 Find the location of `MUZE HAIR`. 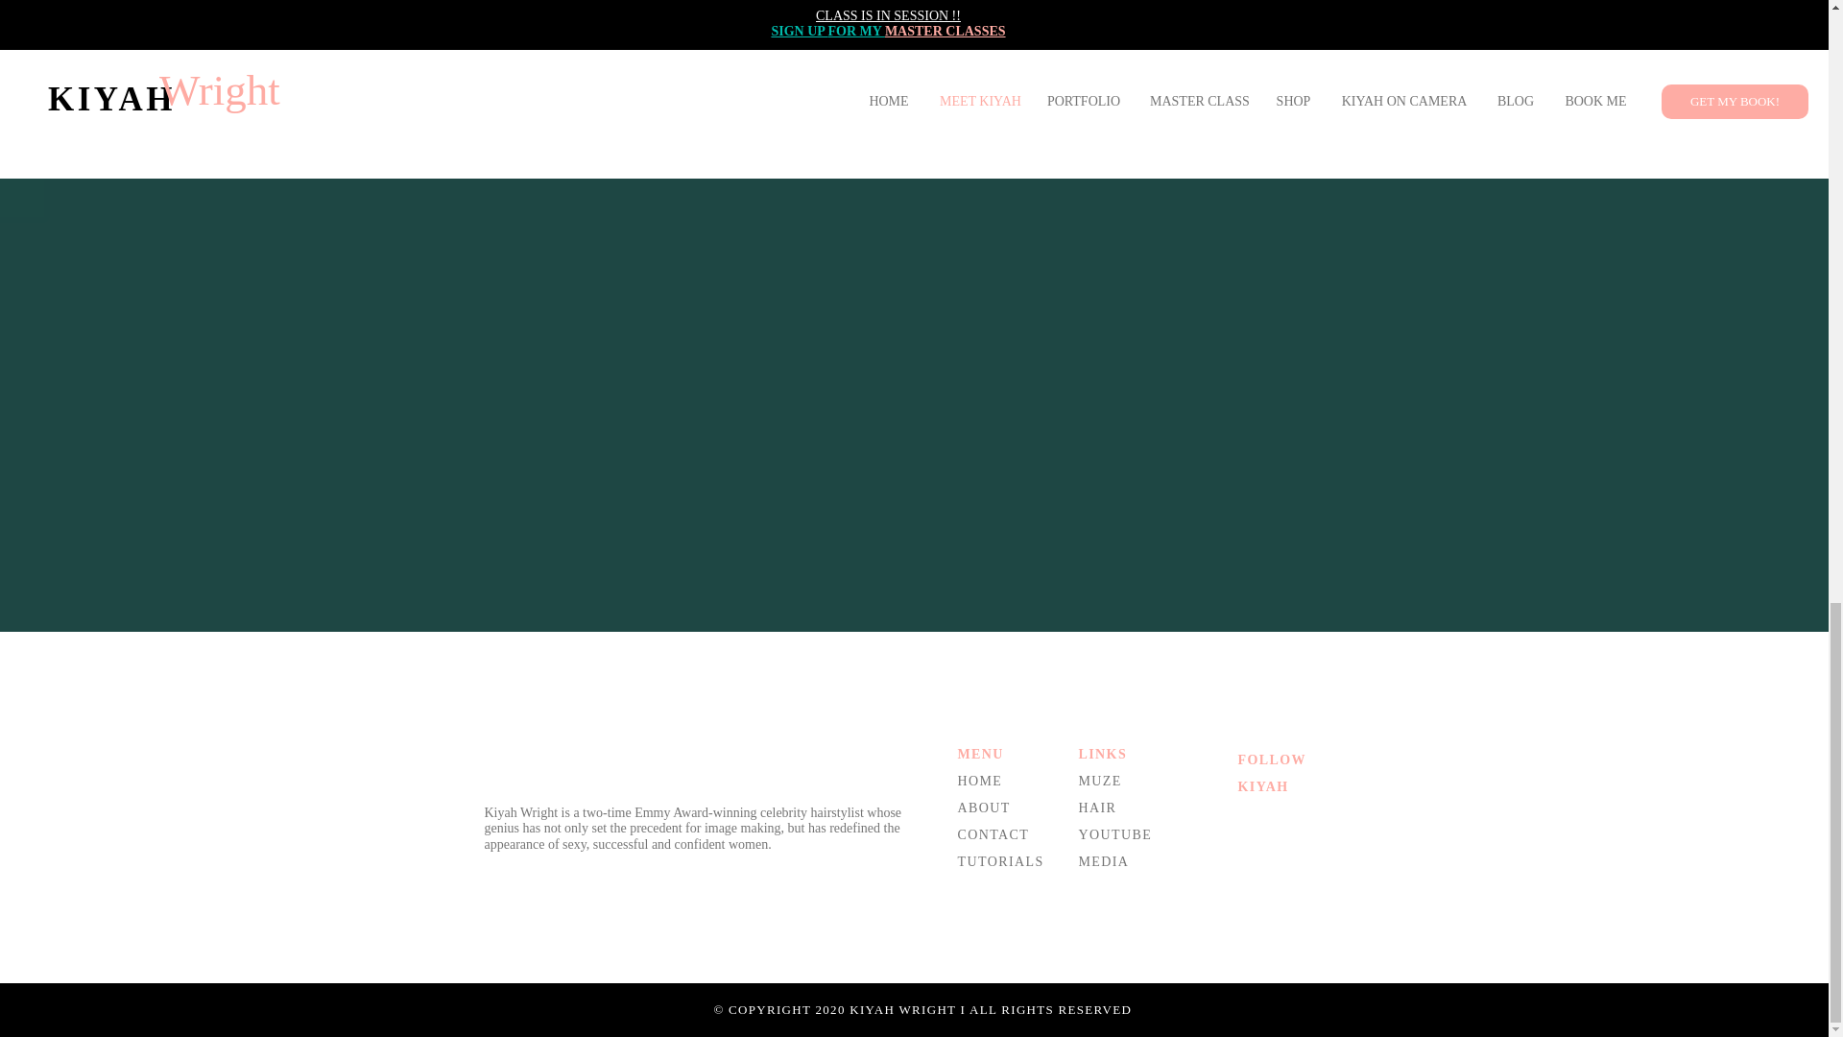

MUZE HAIR is located at coordinates (1100, 793).